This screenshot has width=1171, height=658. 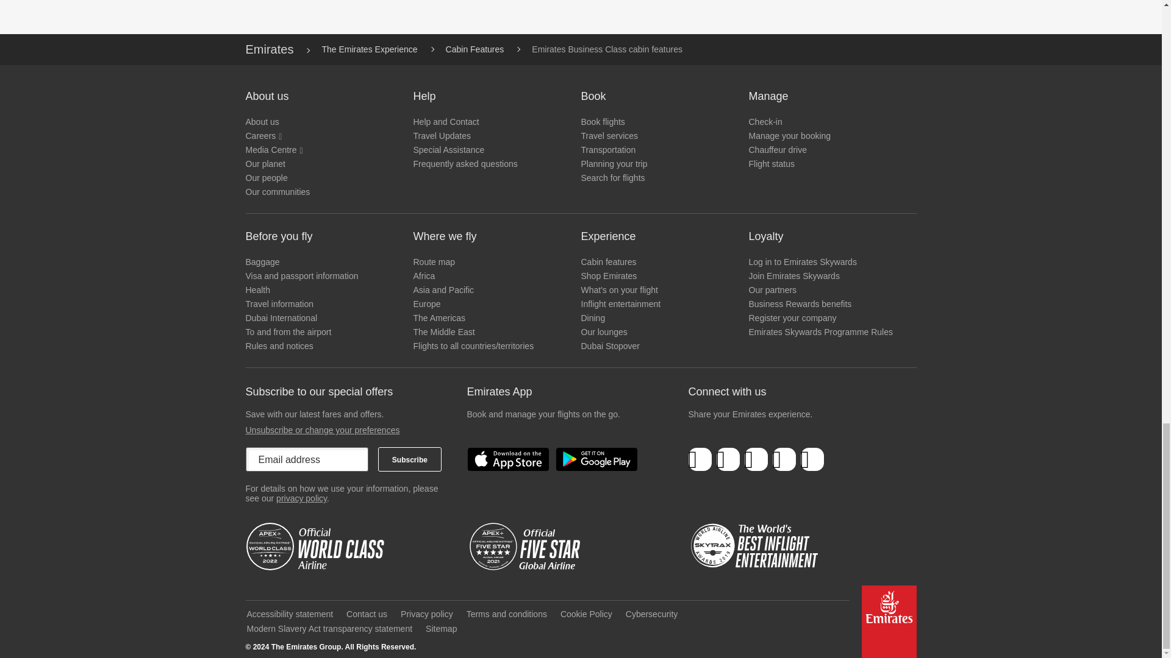 I want to click on LinkedIn, so click(x=756, y=460).